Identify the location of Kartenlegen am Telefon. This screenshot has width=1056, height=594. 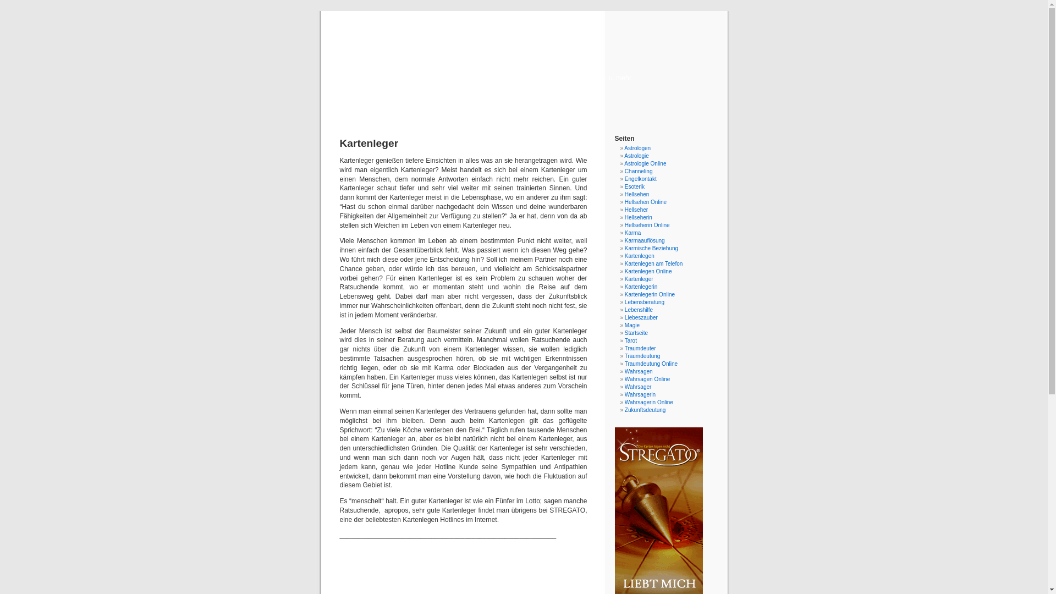
(653, 264).